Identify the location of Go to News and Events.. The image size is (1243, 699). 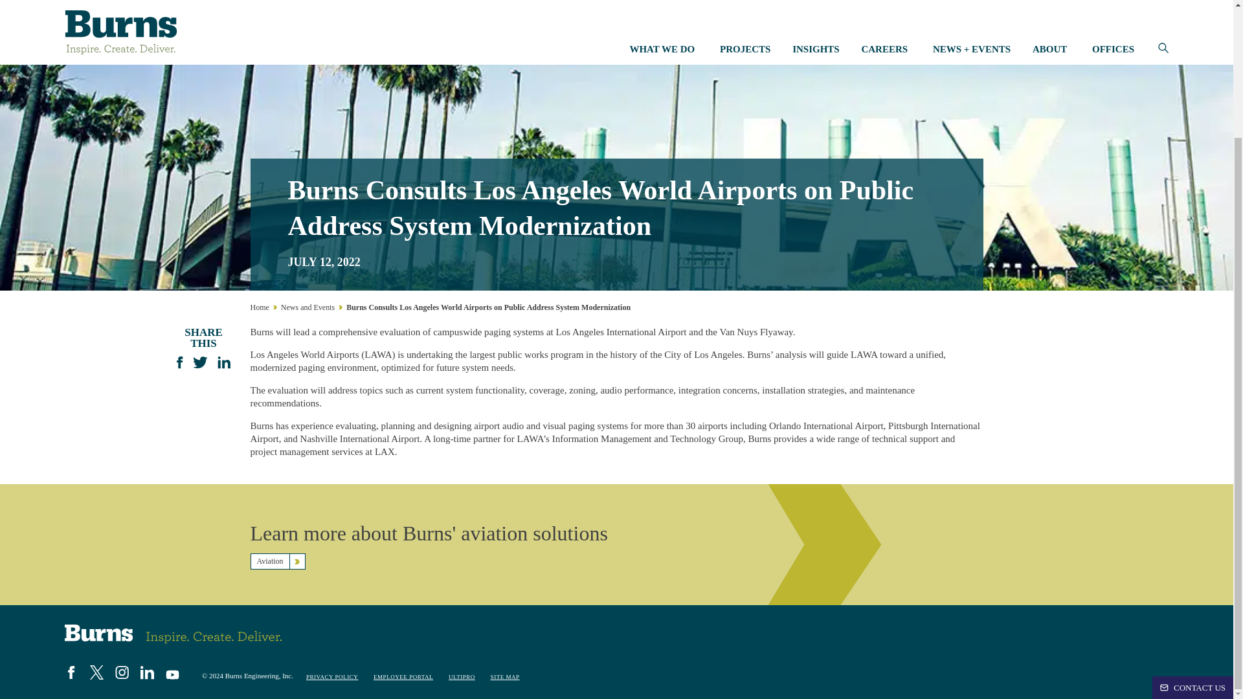
(307, 307).